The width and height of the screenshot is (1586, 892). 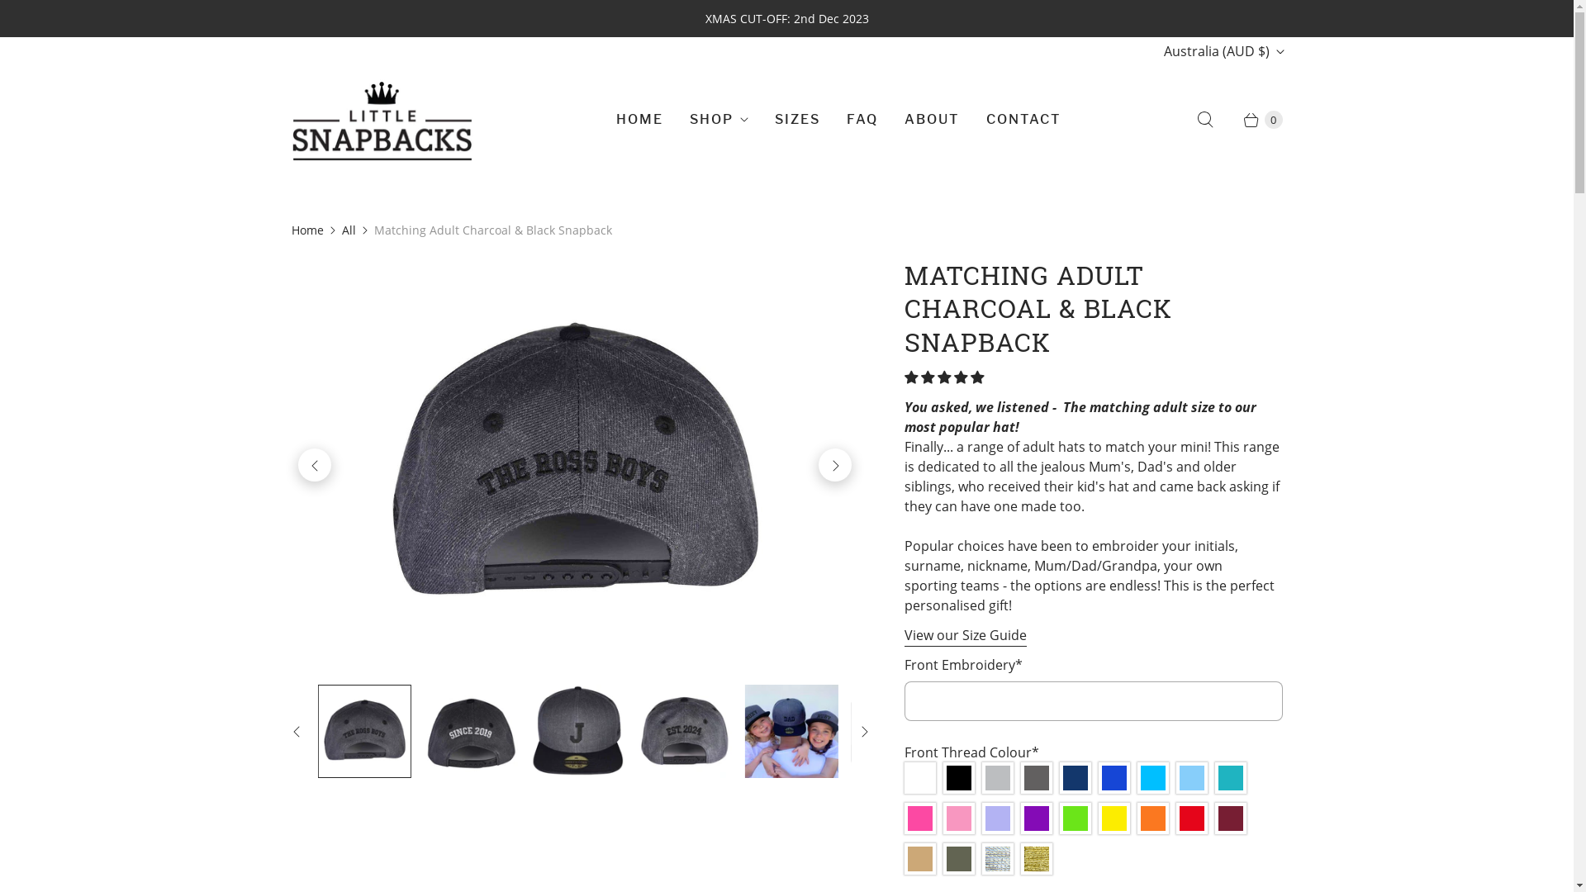 I want to click on Custom Made Snapbacks, so click(x=574, y=465).